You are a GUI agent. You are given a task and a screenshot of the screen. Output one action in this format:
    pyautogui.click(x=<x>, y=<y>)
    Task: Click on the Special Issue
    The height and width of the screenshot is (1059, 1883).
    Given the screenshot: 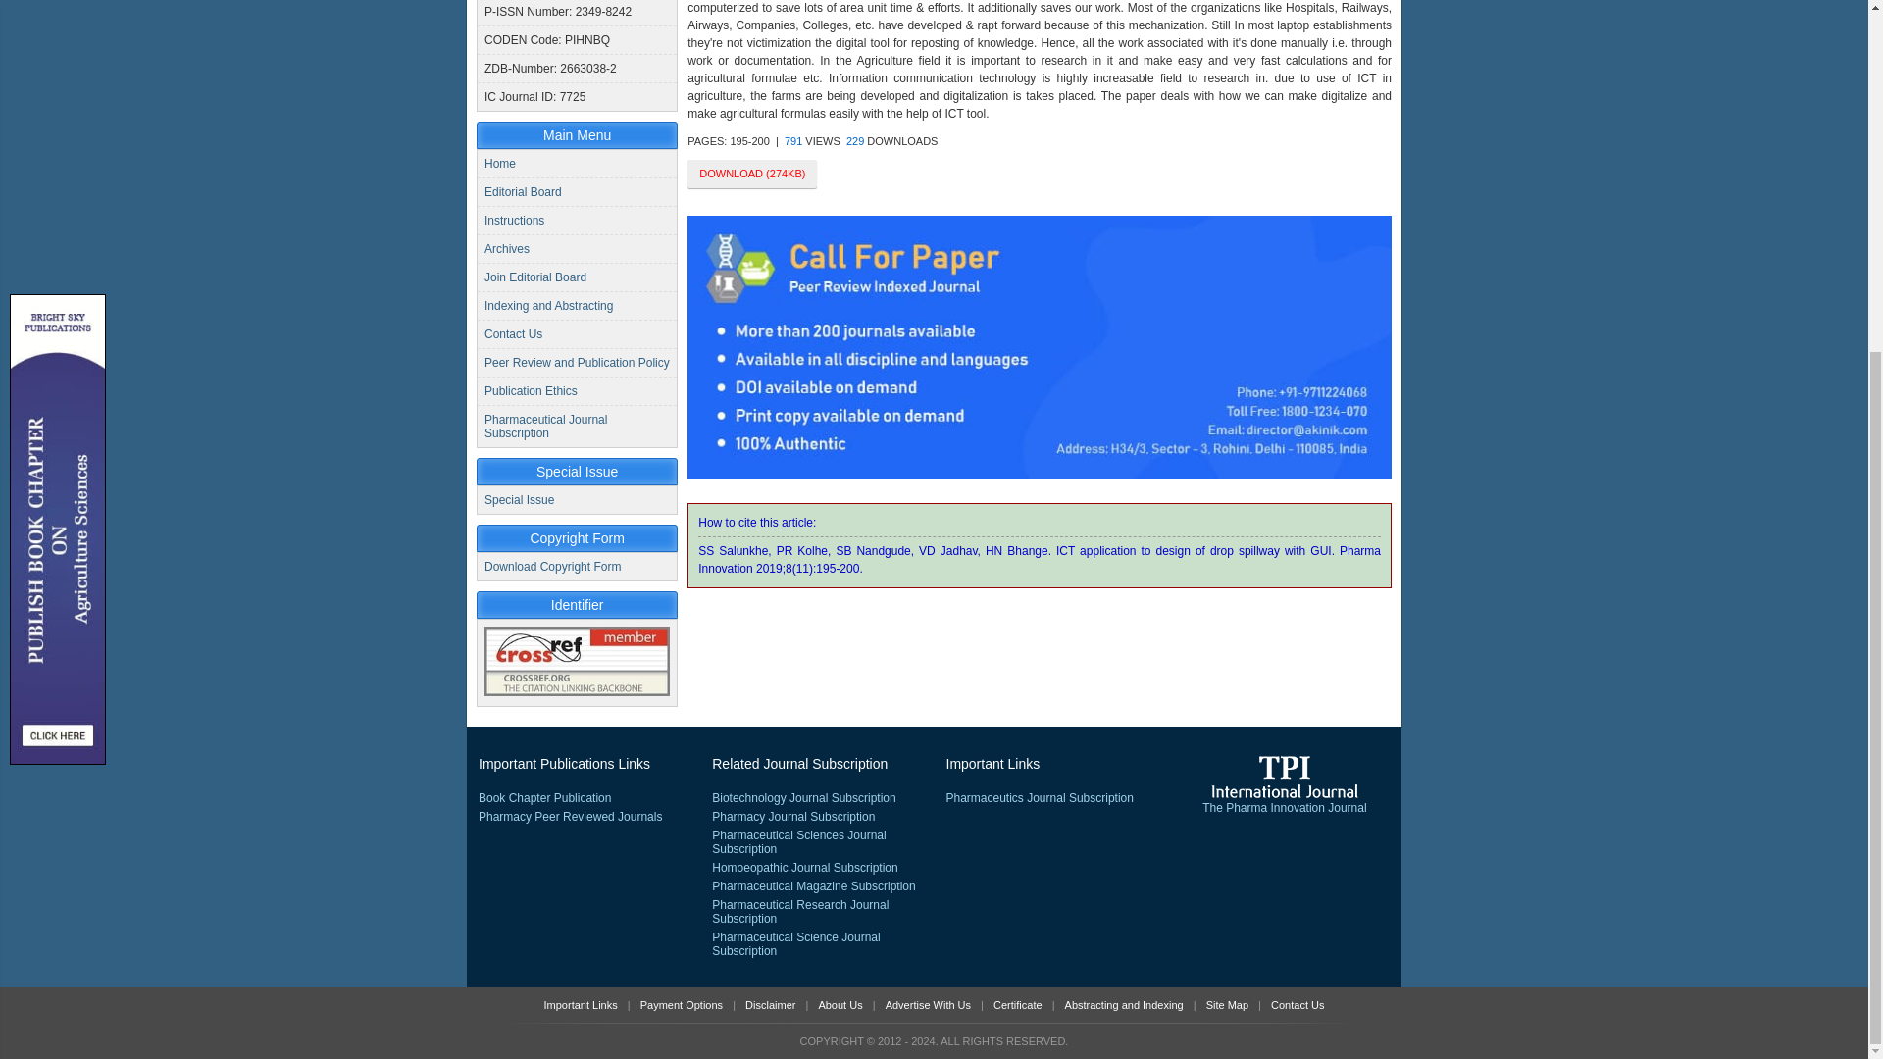 What is the action you would take?
    pyautogui.click(x=518, y=500)
    